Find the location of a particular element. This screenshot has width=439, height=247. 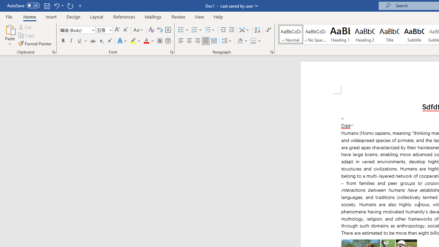

Bold is located at coordinates (63, 41).